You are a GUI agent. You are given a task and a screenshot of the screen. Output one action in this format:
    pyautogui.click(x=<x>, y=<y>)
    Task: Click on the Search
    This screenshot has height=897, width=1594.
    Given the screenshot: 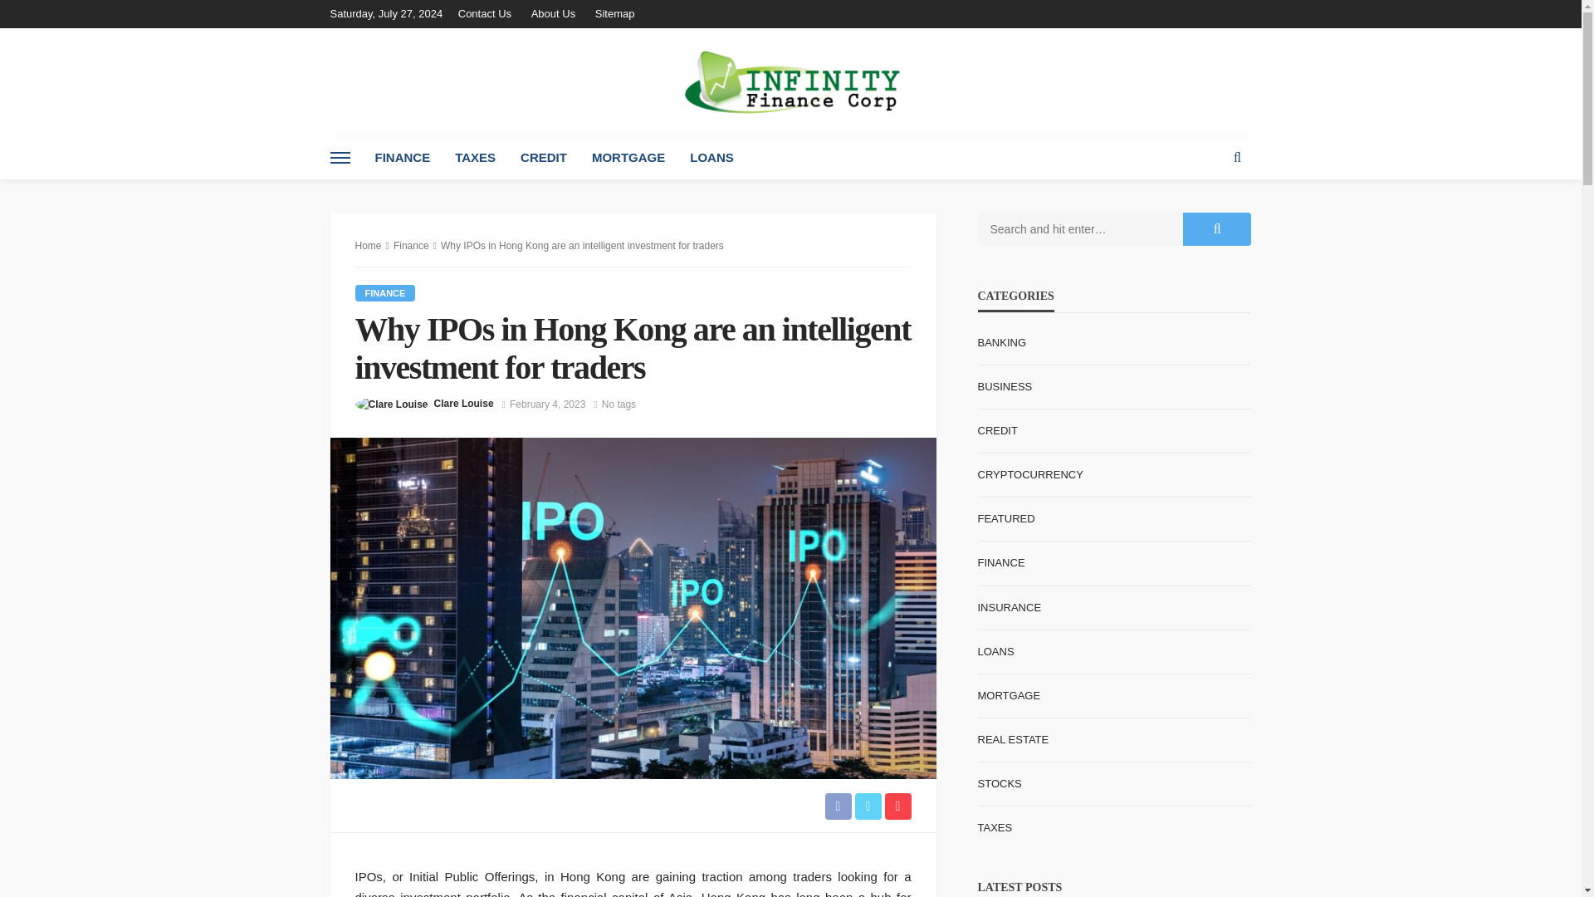 What is the action you would take?
    pyautogui.click(x=1237, y=158)
    